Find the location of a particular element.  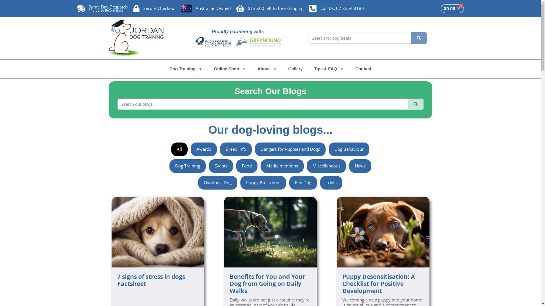

Dog Training is located at coordinates (186, 69).